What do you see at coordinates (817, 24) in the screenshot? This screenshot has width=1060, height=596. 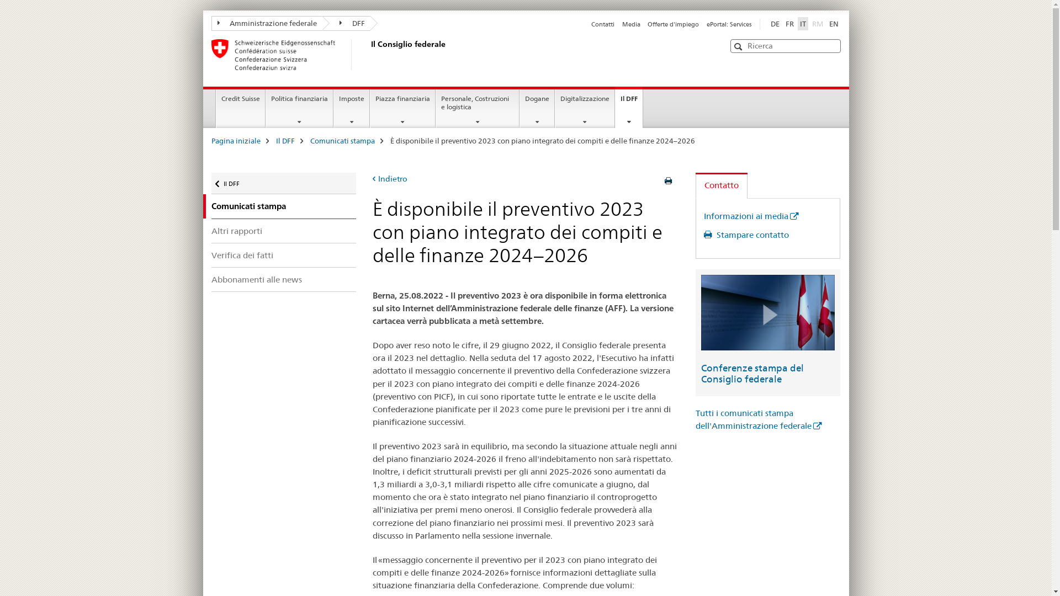 I see `RM
disabled` at bounding box center [817, 24].